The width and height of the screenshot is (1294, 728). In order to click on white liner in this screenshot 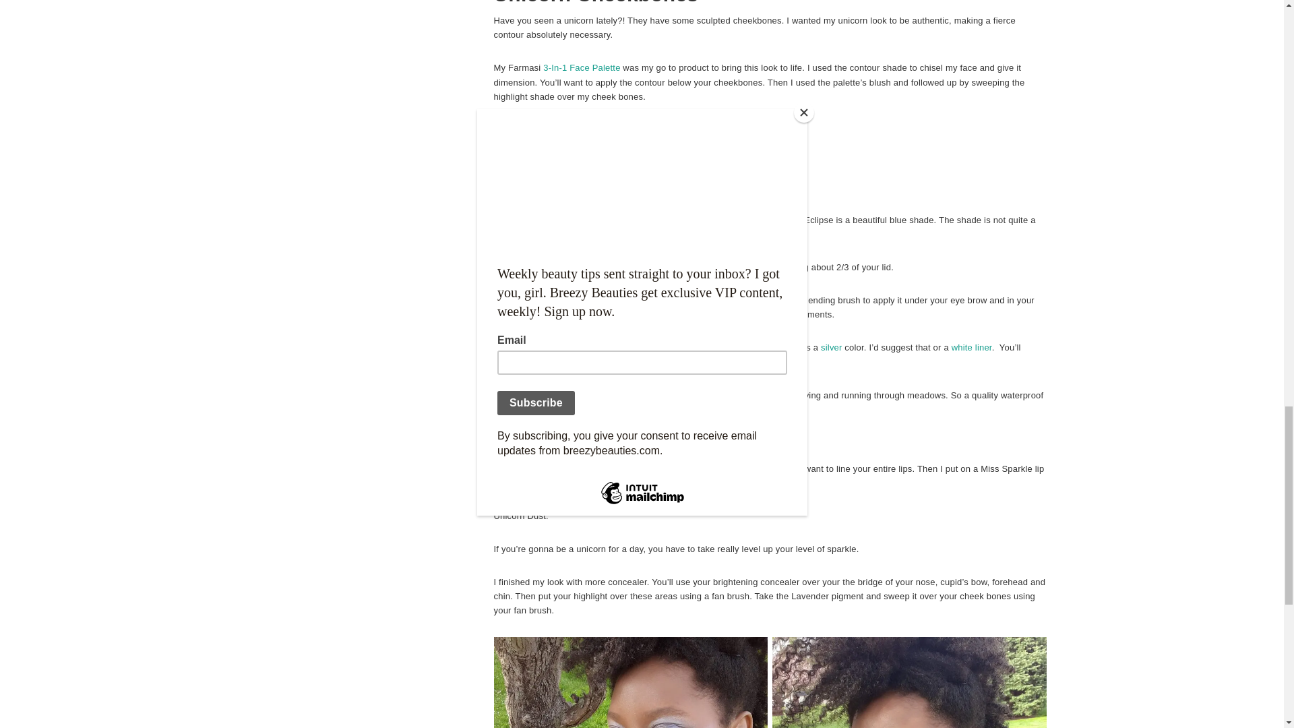, I will do `click(972, 346)`.